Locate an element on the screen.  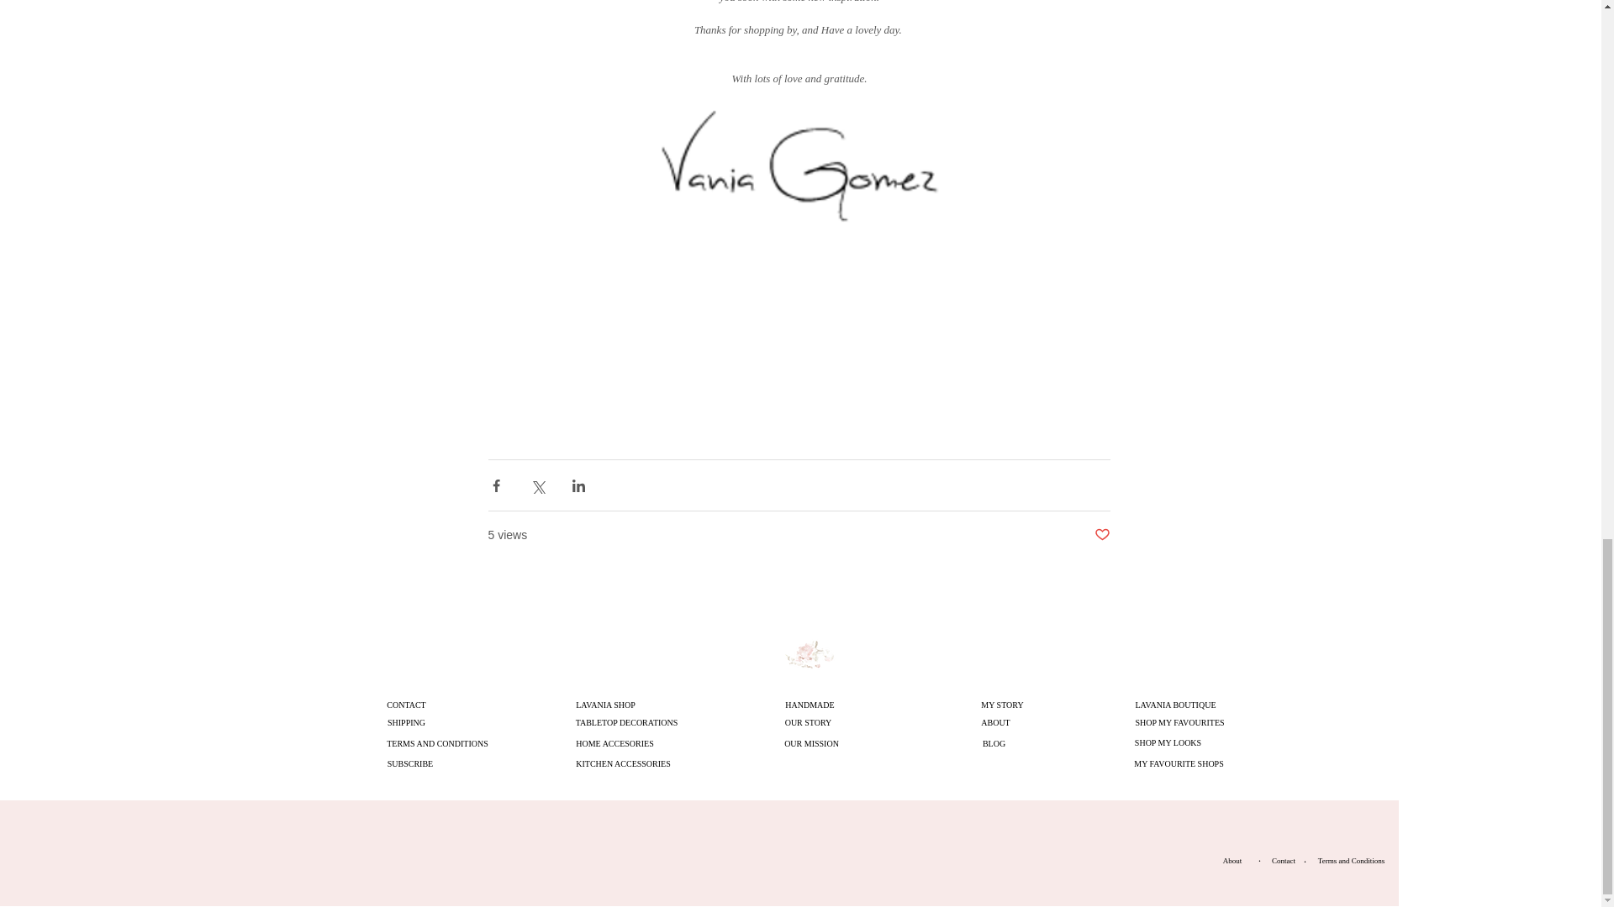
HOME ACCESORIES is located at coordinates (614, 743).